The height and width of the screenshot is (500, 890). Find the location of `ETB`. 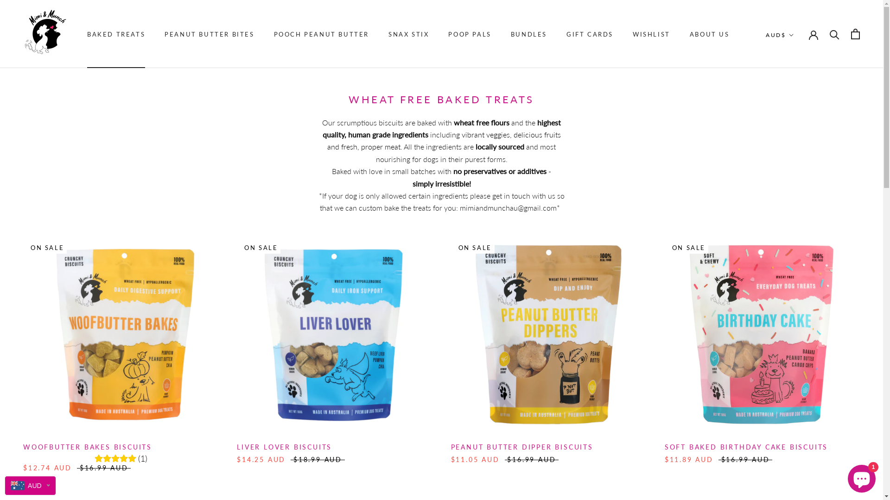

ETB is located at coordinates (798, 470).